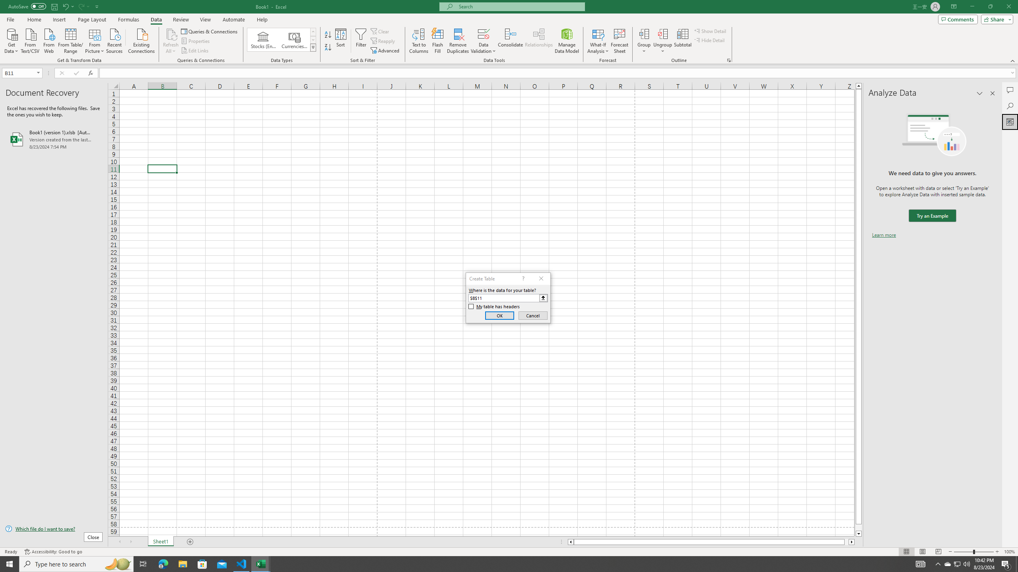 The width and height of the screenshot is (1018, 572). What do you see at coordinates (993, 93) in the screenshot?
I see `Close pane` at bounding box center [993, 93].